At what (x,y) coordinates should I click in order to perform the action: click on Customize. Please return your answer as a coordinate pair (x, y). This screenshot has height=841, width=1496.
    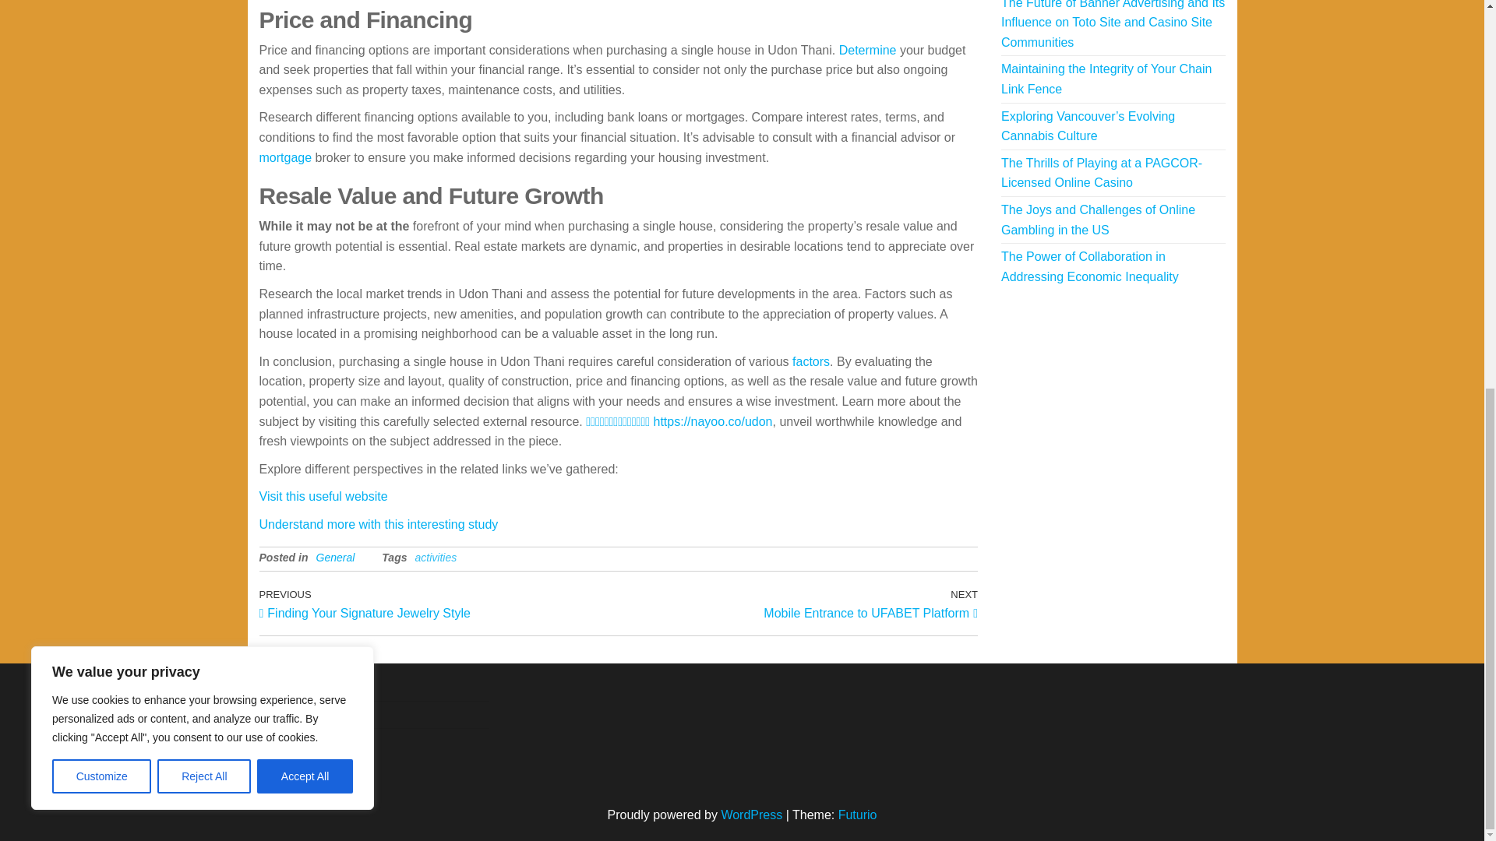
    Looking at the image, I should click on (101, 58).